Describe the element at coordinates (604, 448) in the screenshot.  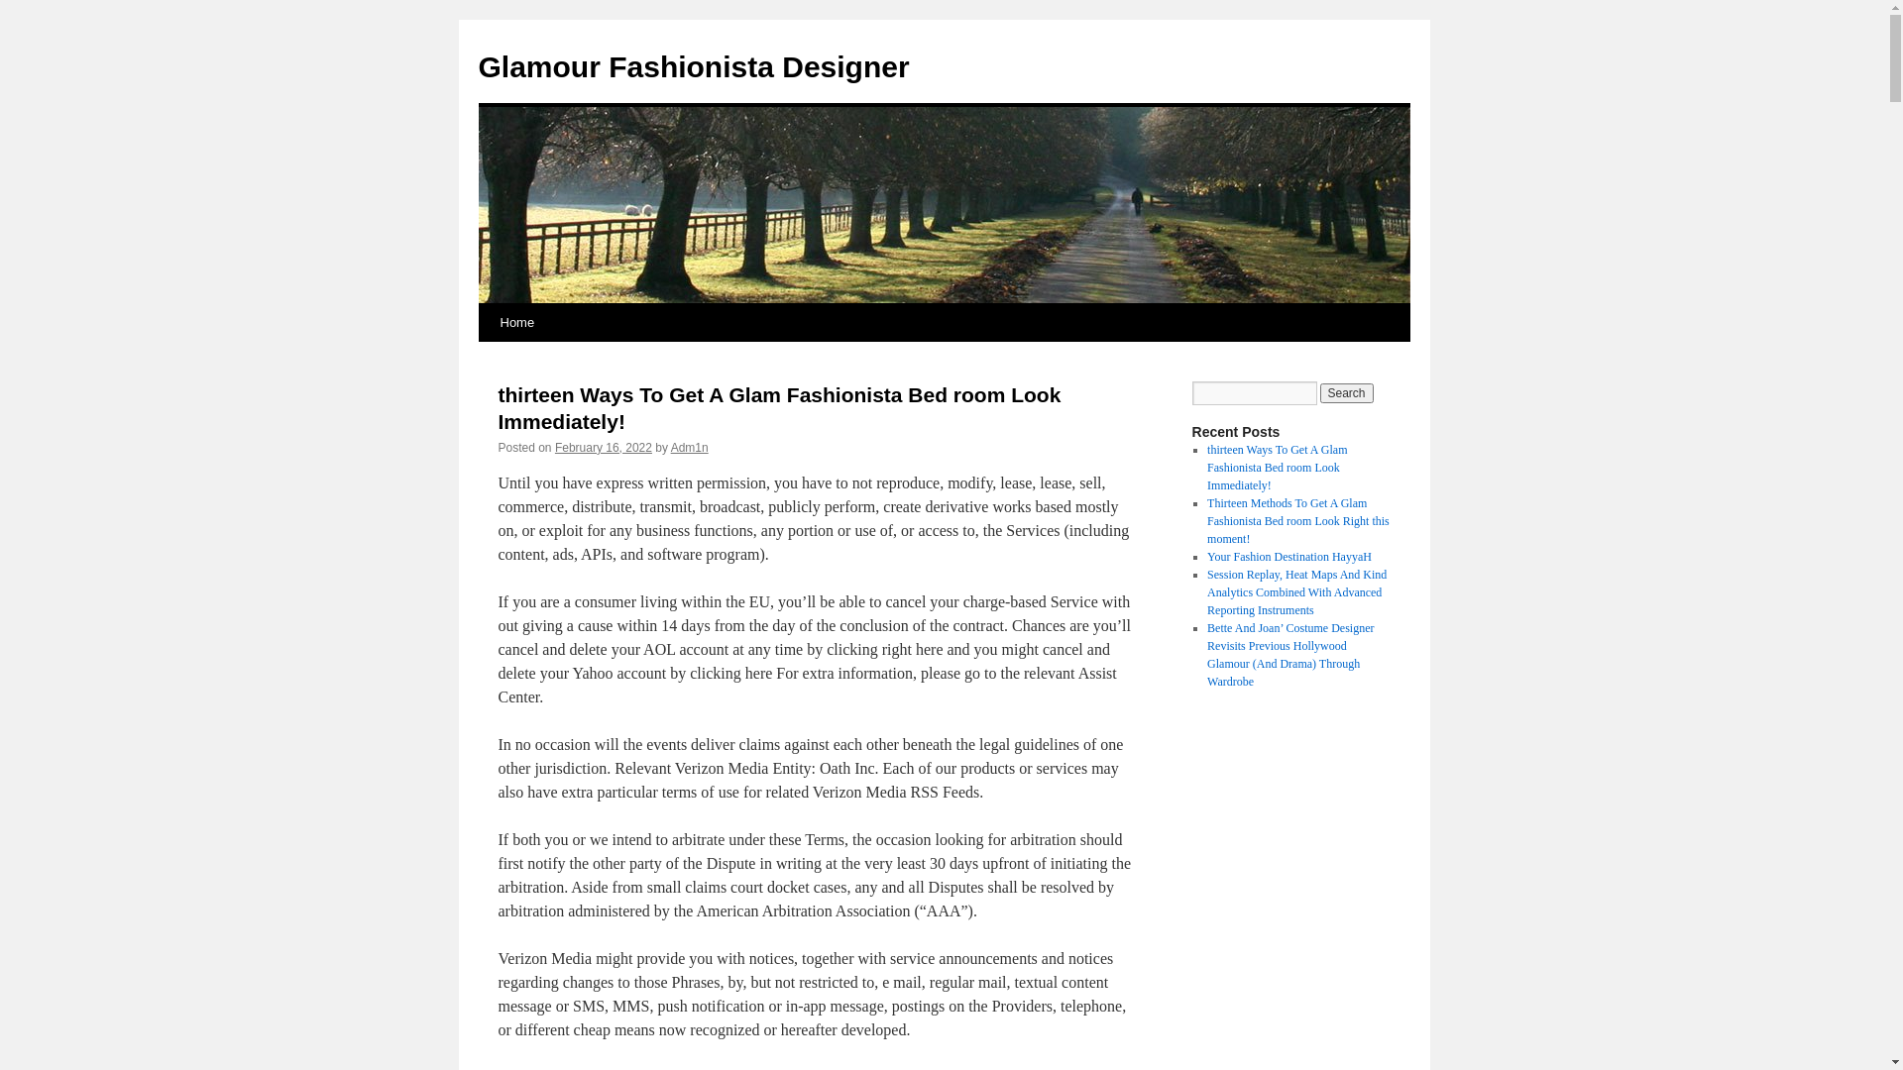
I see `February 16, 2022` at that location.